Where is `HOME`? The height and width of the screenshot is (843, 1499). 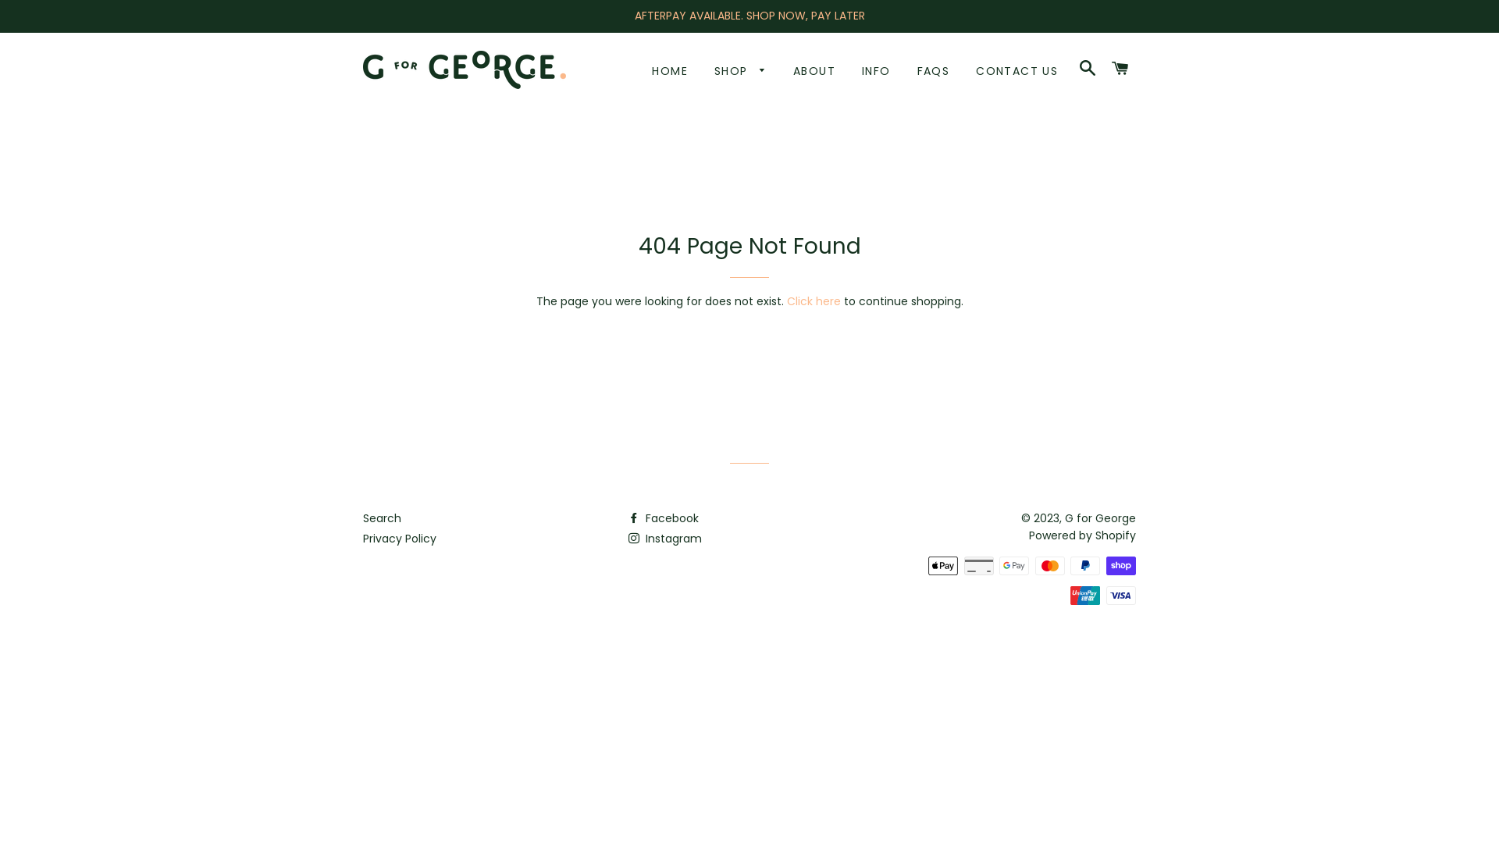
HOME is located at coordinates (670, 72).